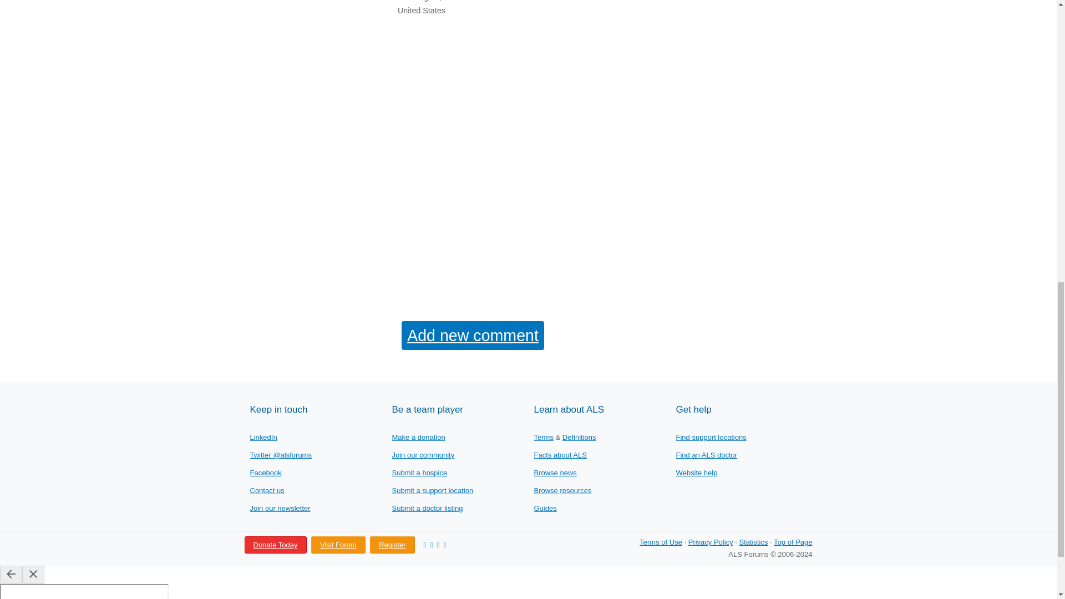 The width and height of the screenshot is (1065, 599). Describe the element at coordinates (280, 455) in the screenshot. I see `Our Twitter` at that location.